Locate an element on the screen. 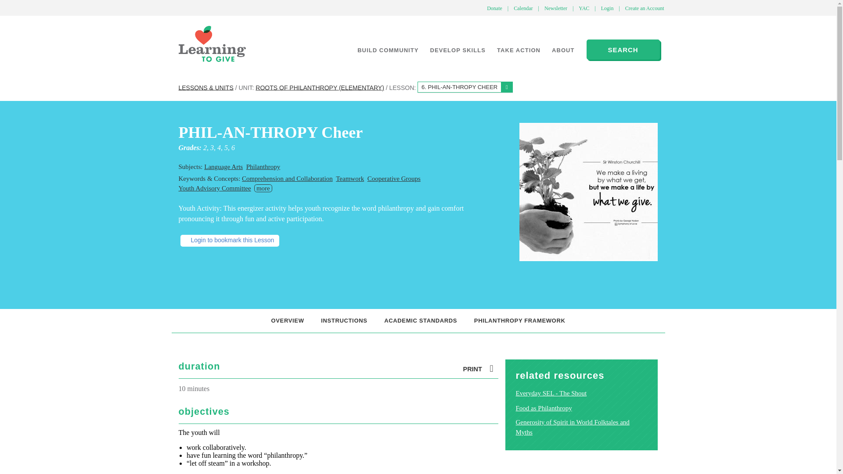 The image size is (843, 474). Learn more about philanthropy and civics is located at coordinates (458, 50).